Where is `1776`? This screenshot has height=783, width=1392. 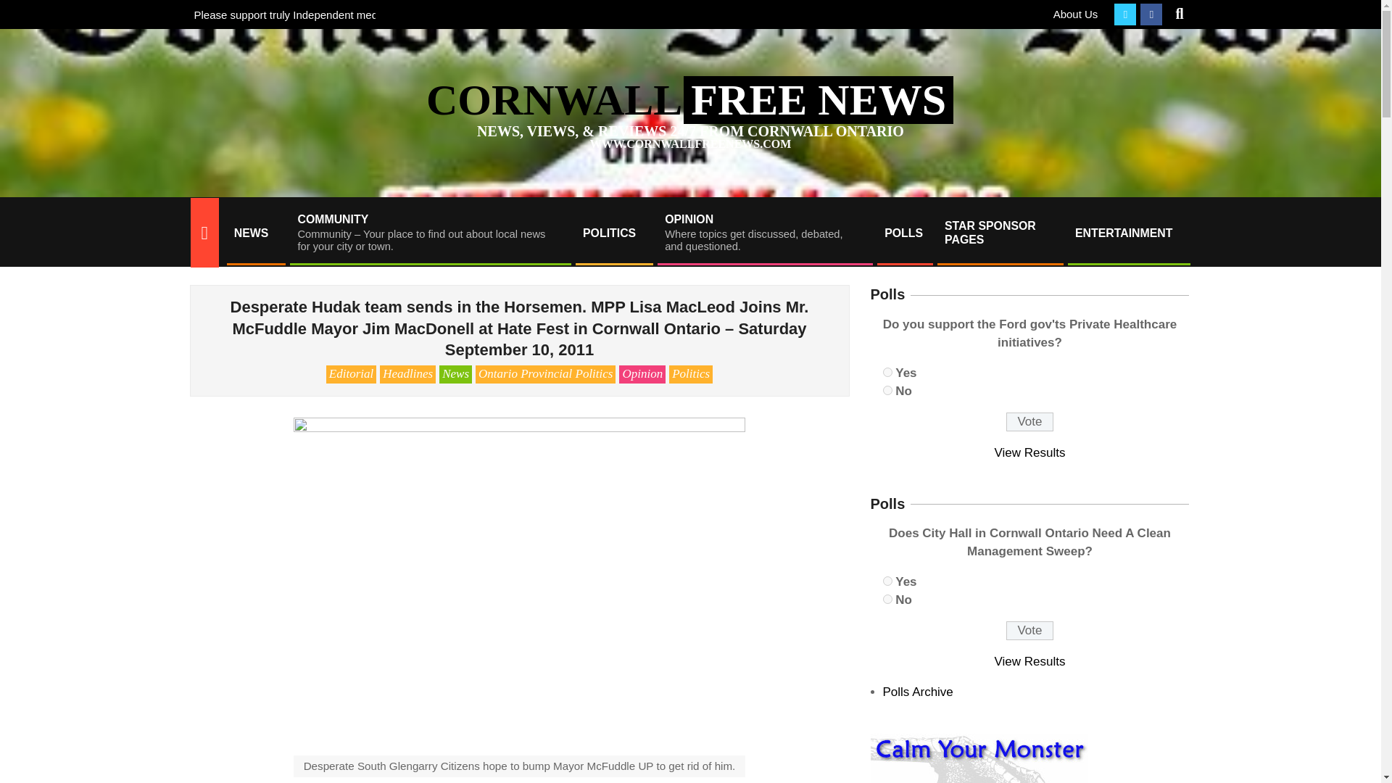 1776 is located at coordinates (887, 371).